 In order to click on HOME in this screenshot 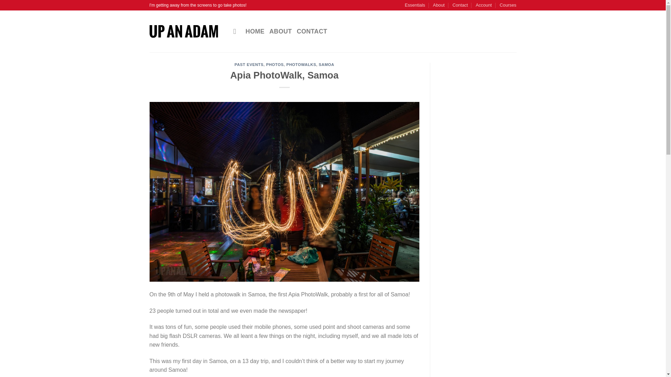, I will do `click(255, 31)`.